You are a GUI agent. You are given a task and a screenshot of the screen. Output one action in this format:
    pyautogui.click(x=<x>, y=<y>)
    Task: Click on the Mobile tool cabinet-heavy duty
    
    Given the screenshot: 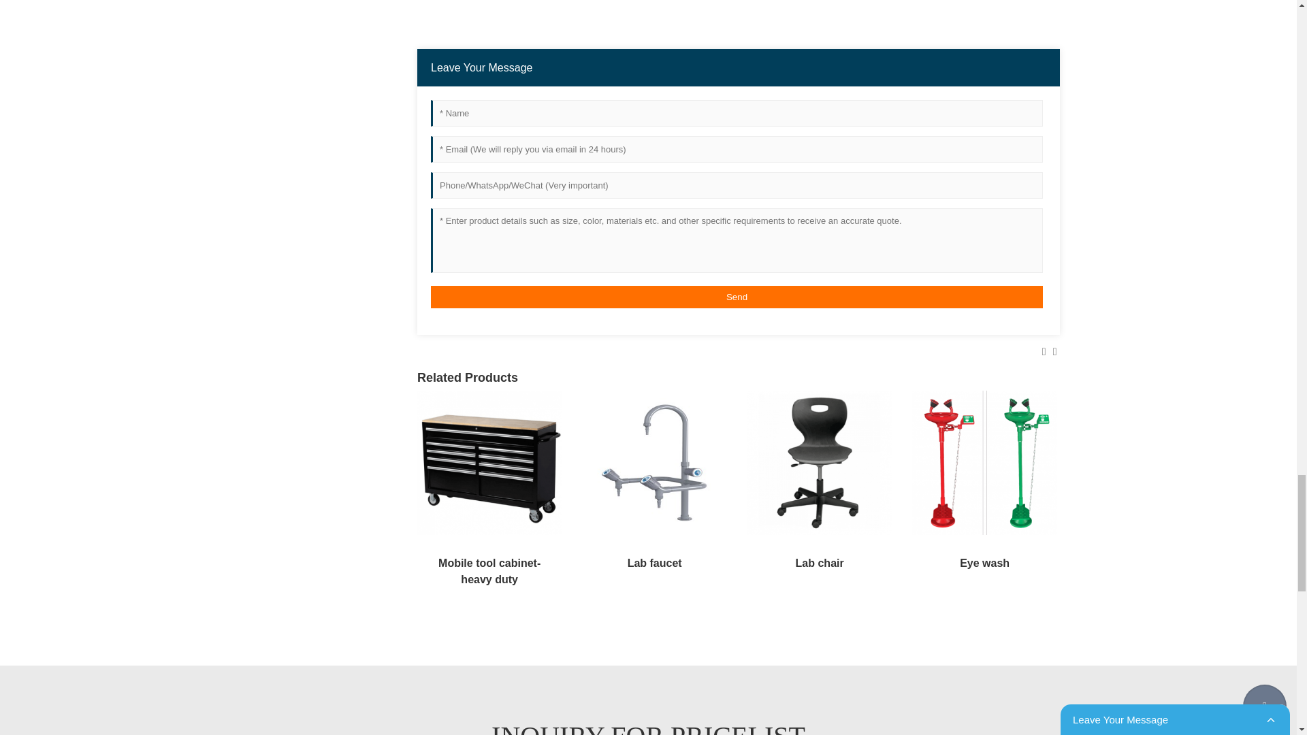 What is the action you would take?
    pyautogui.click(x=489, y=461)
    